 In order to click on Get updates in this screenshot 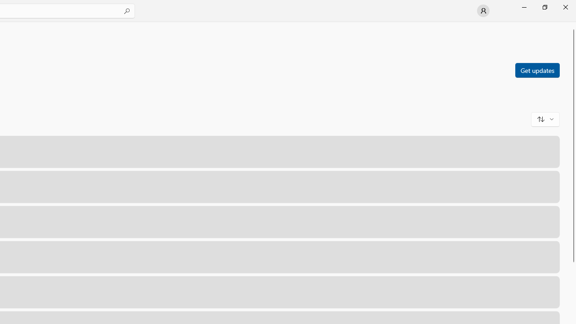, I will do `click(537, 70)`.